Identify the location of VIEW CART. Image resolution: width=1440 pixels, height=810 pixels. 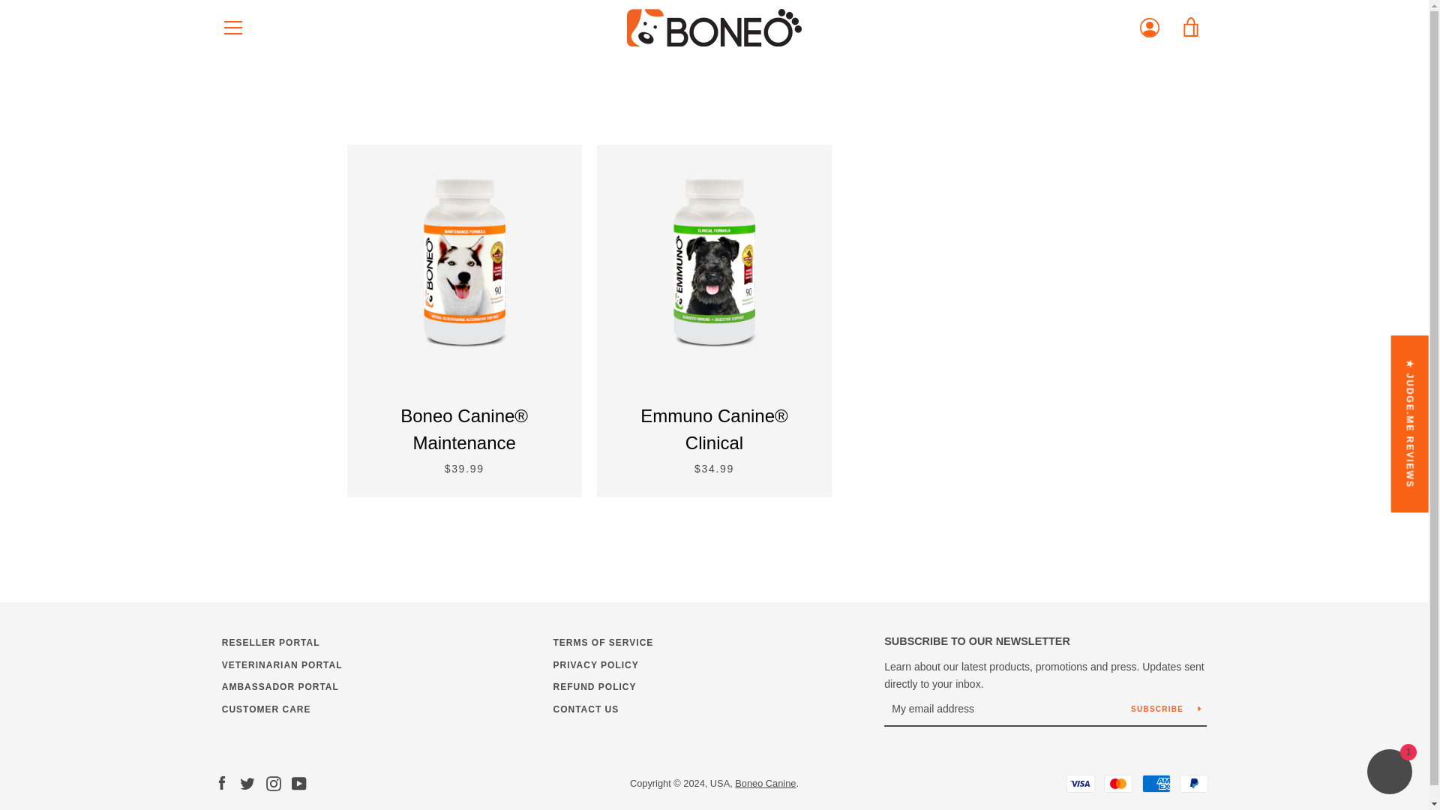
(1192, 27).